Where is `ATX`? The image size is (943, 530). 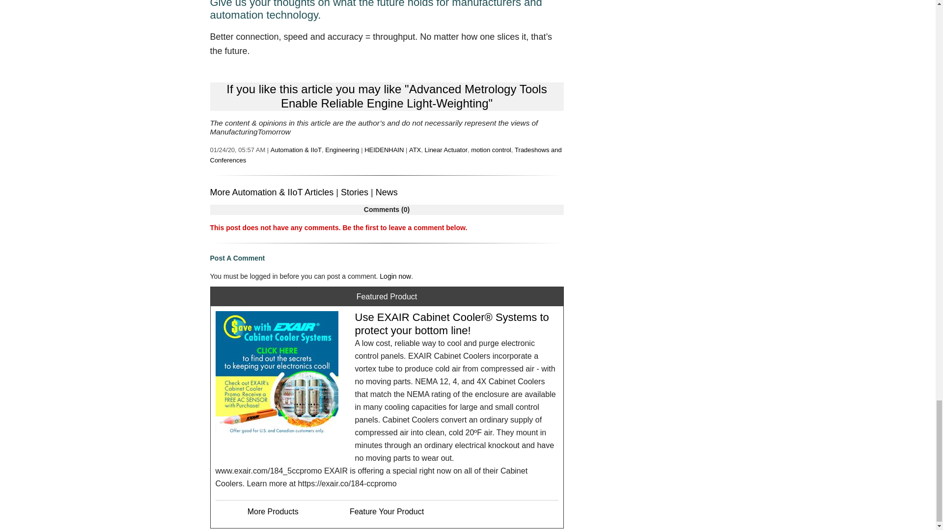 ATX is located at coordinates (415, 150).